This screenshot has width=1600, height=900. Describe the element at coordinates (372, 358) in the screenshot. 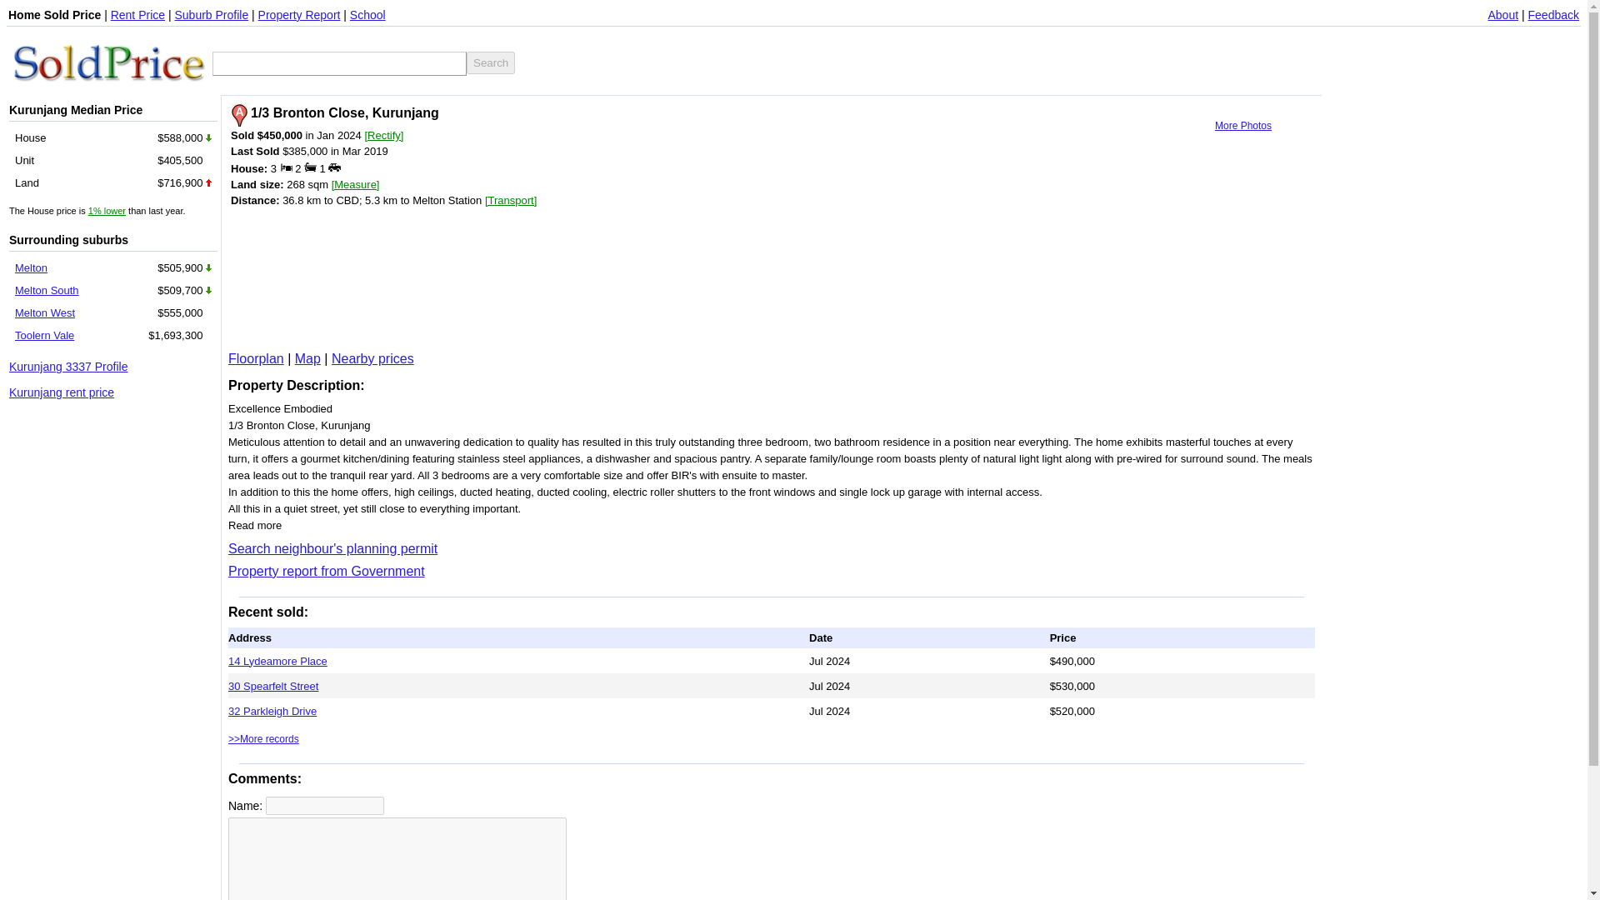

I see `Nearby prices` at that location.